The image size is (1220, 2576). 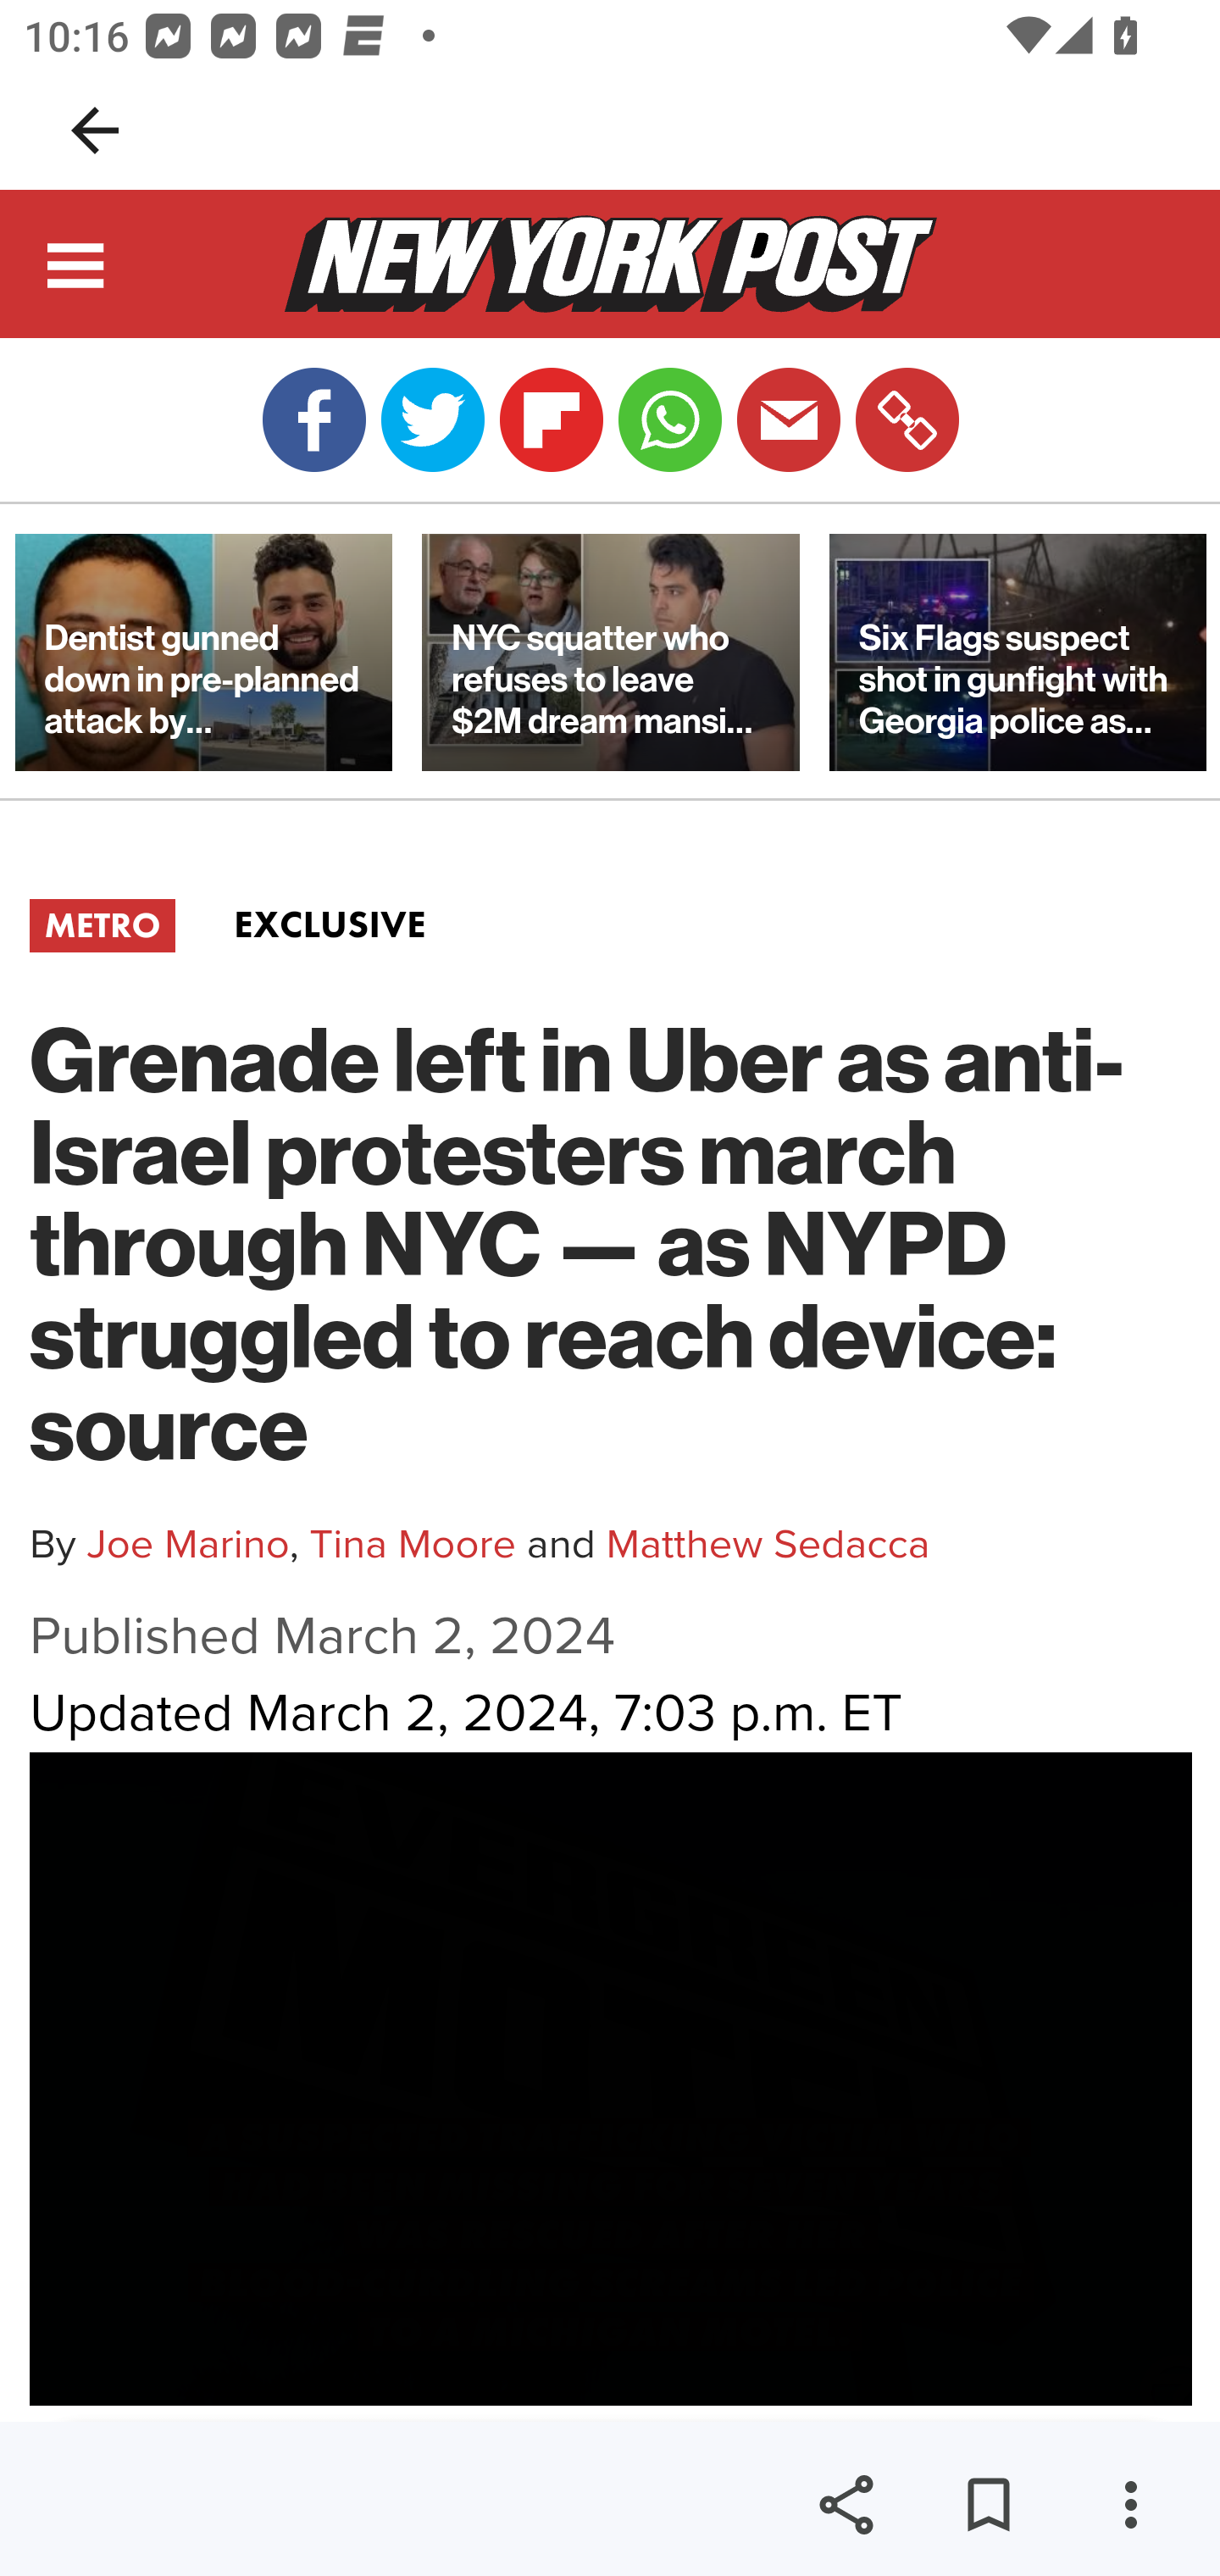 What do you see at coordinates (77, 269) in the screenshot?
I see `navigation menu` at bounding box center [77, 269].